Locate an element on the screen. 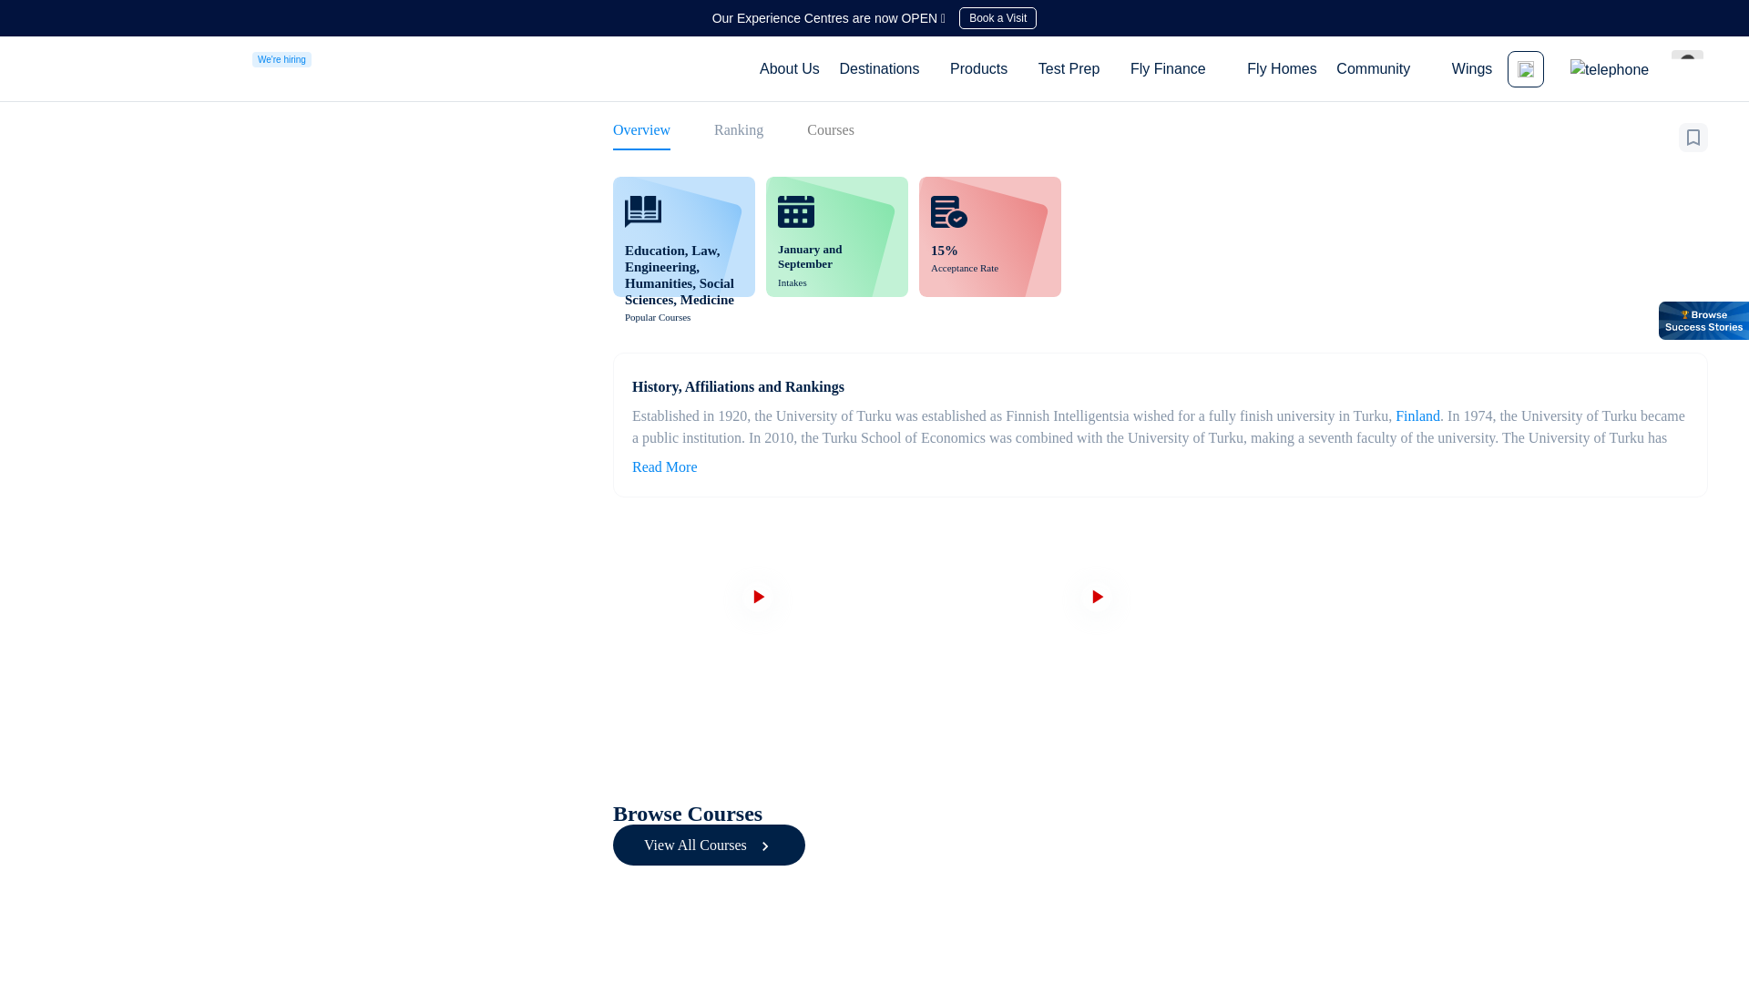  Fly Homes is located at coordinates (1281, 68).